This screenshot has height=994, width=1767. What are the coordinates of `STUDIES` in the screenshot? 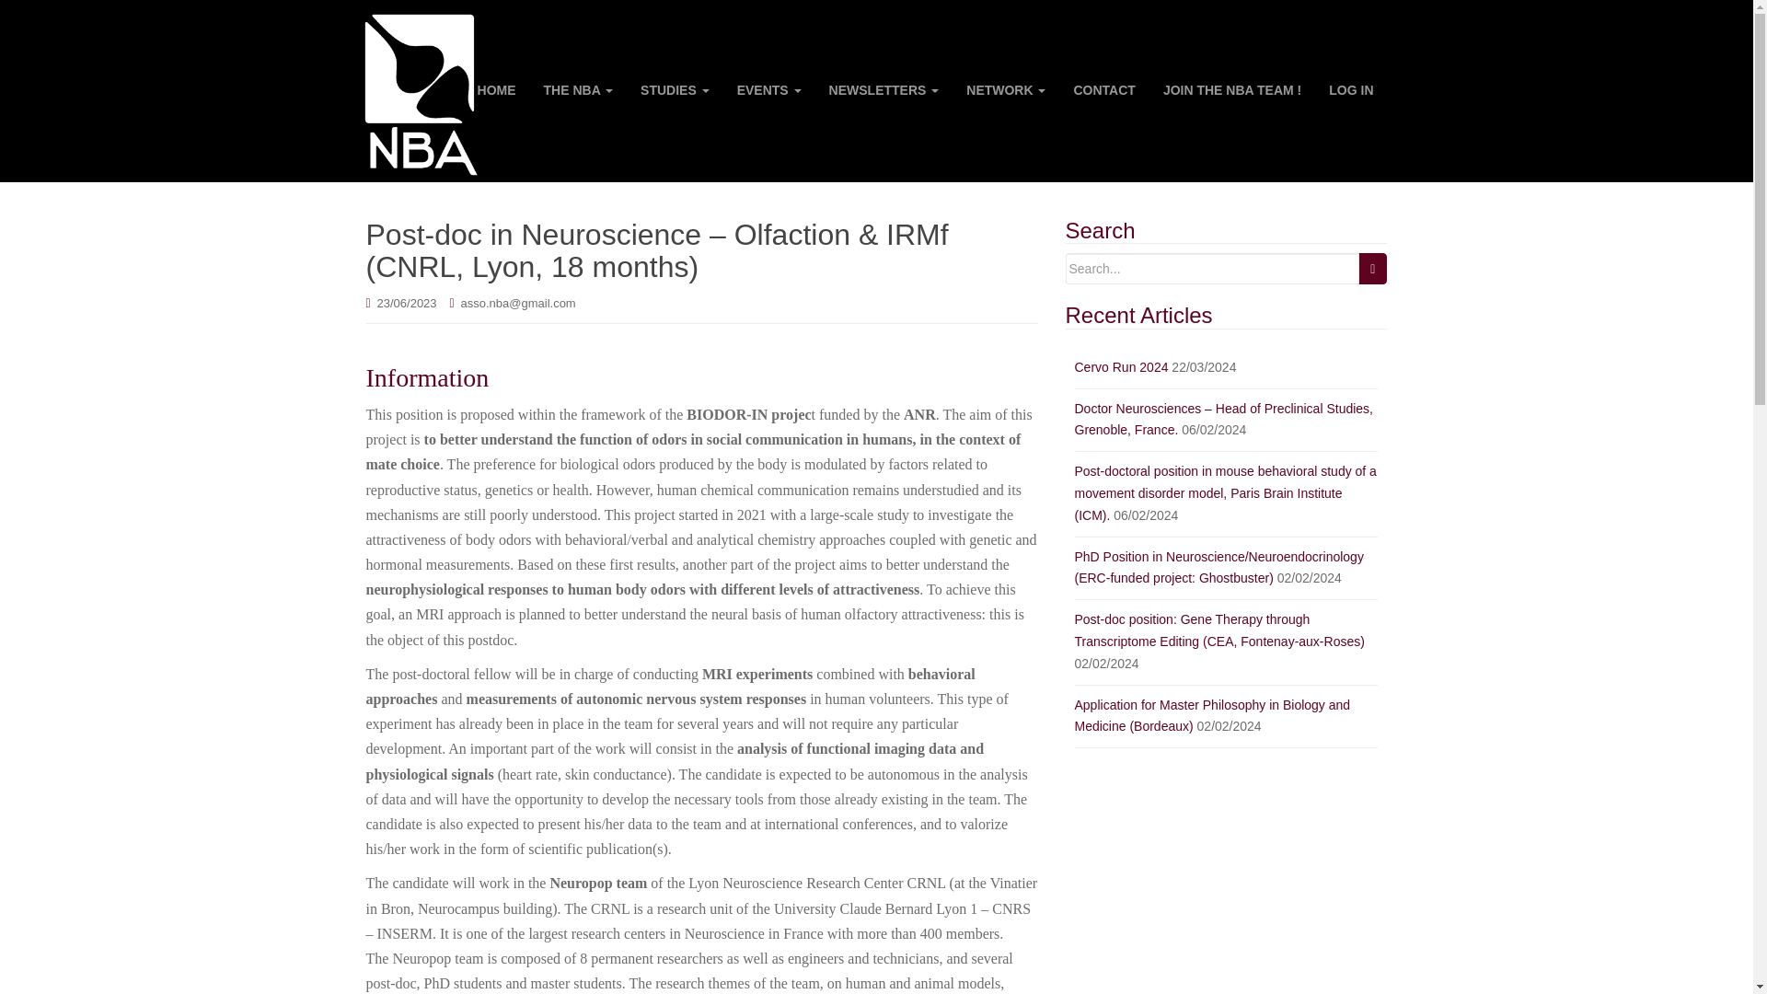 It's located at (675, 89).